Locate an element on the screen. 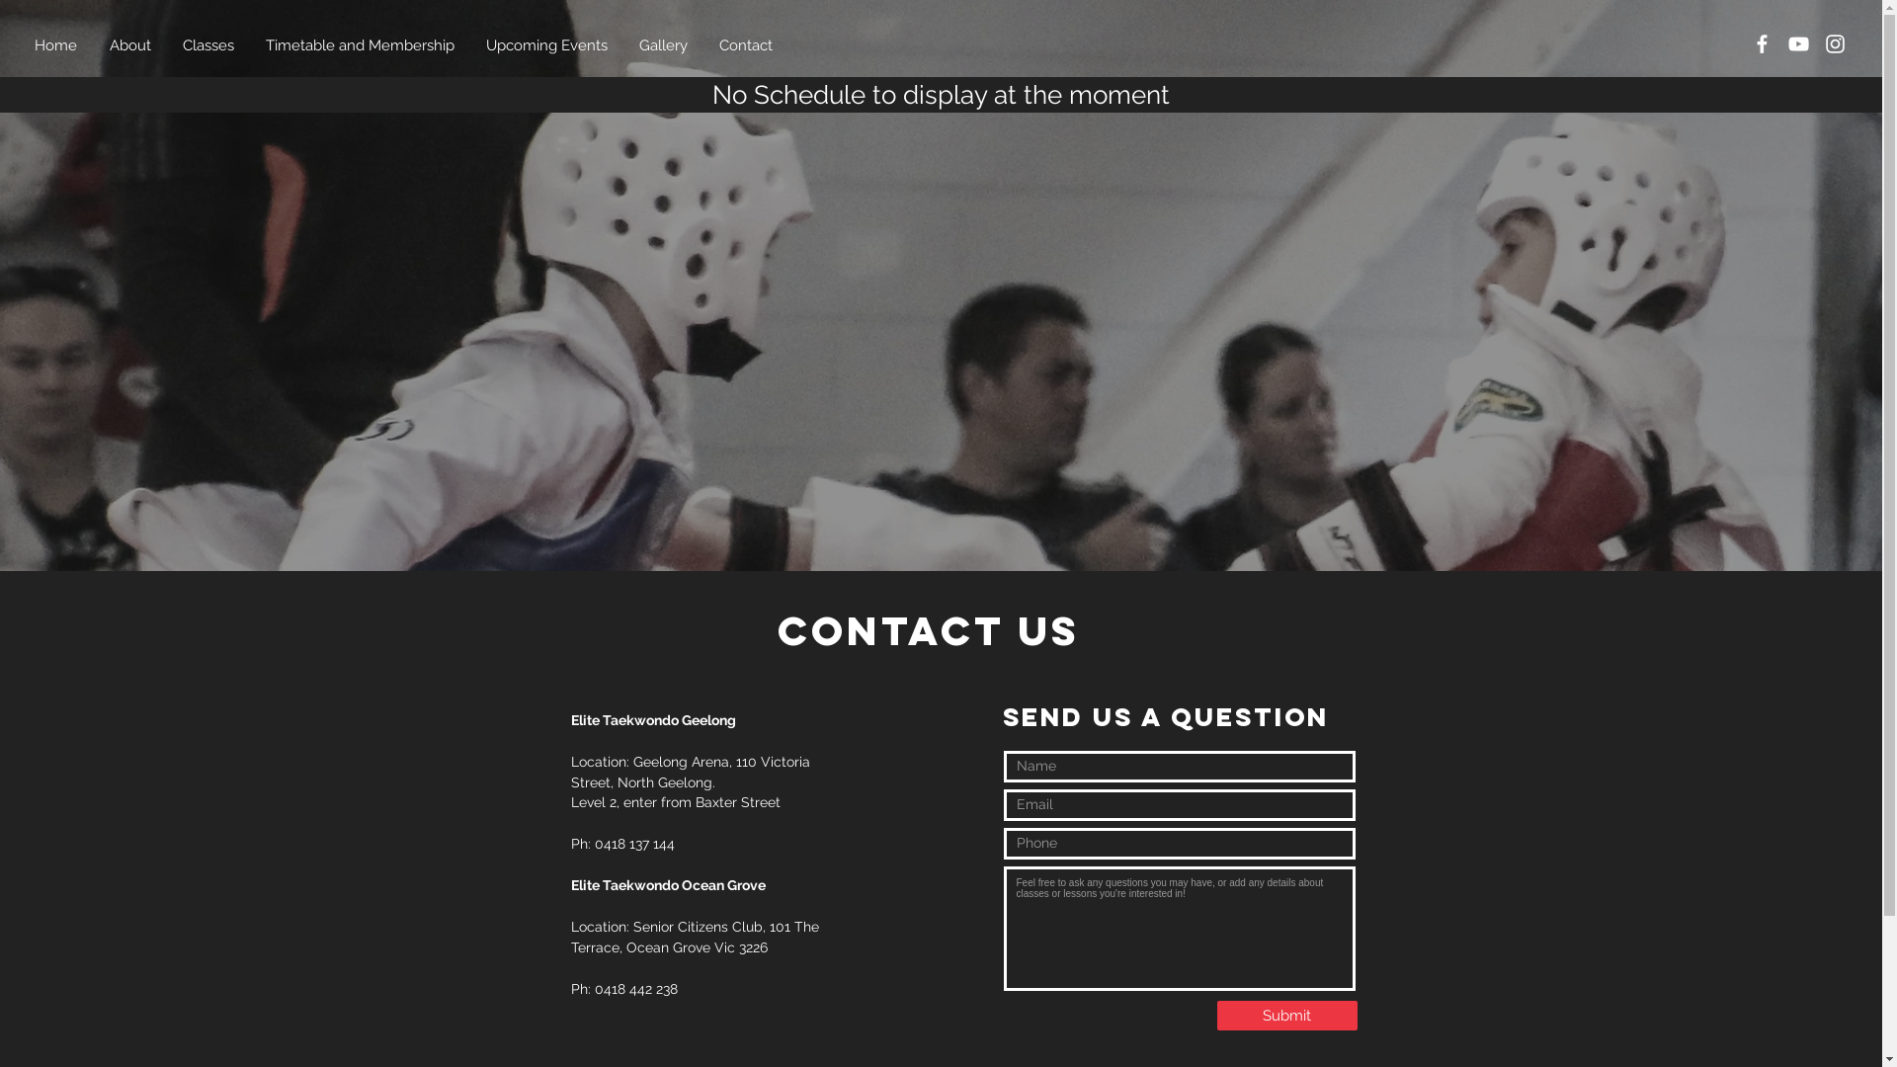  Upcoming Events is located at coordinates (547, 45).